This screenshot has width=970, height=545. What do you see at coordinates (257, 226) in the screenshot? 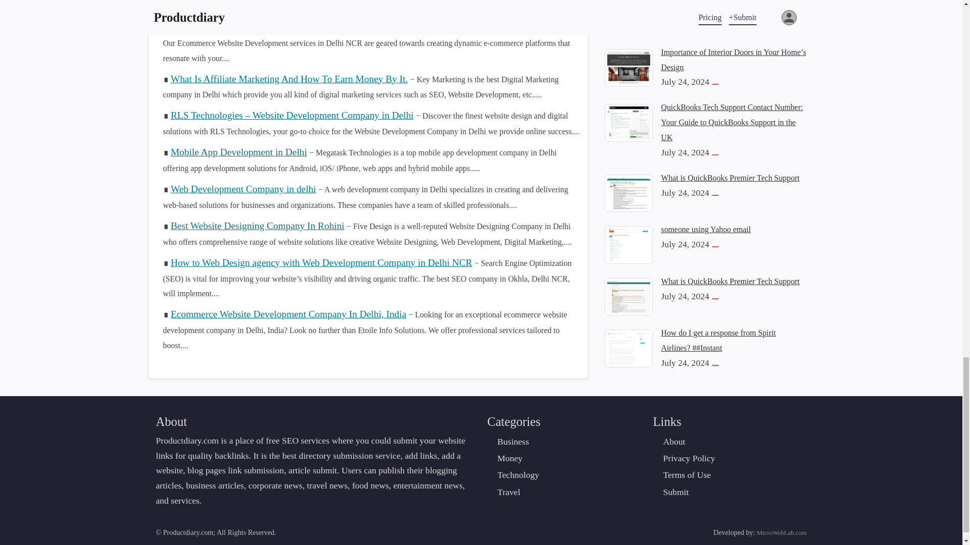
I see `Best Website Designing Company In Rohini` at bounding box center [257, 226].